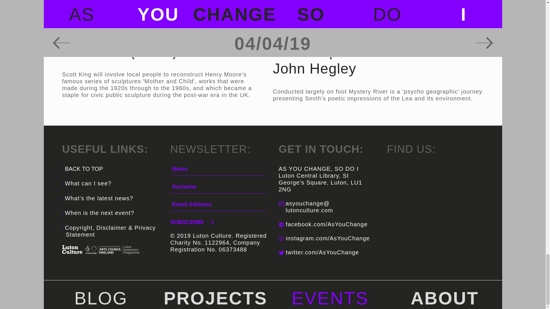  What do you see at coordinates (281, 239) in the screenshot?
I see `Instagram` at bounding box center [281, 239].